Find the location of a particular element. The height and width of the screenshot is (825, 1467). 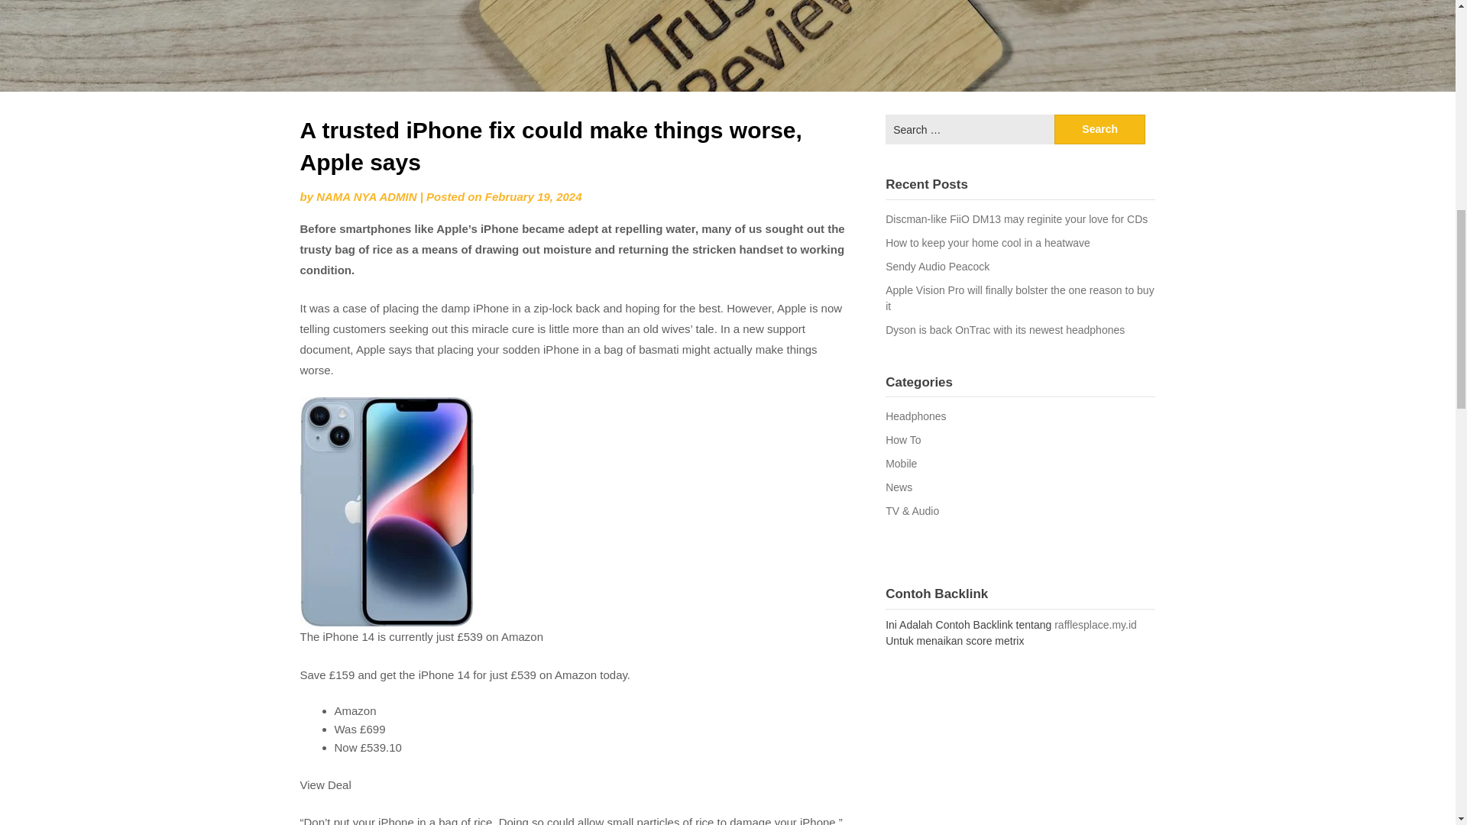

How to keep your home cool in a heatwave is located at coordinates (987, 243).